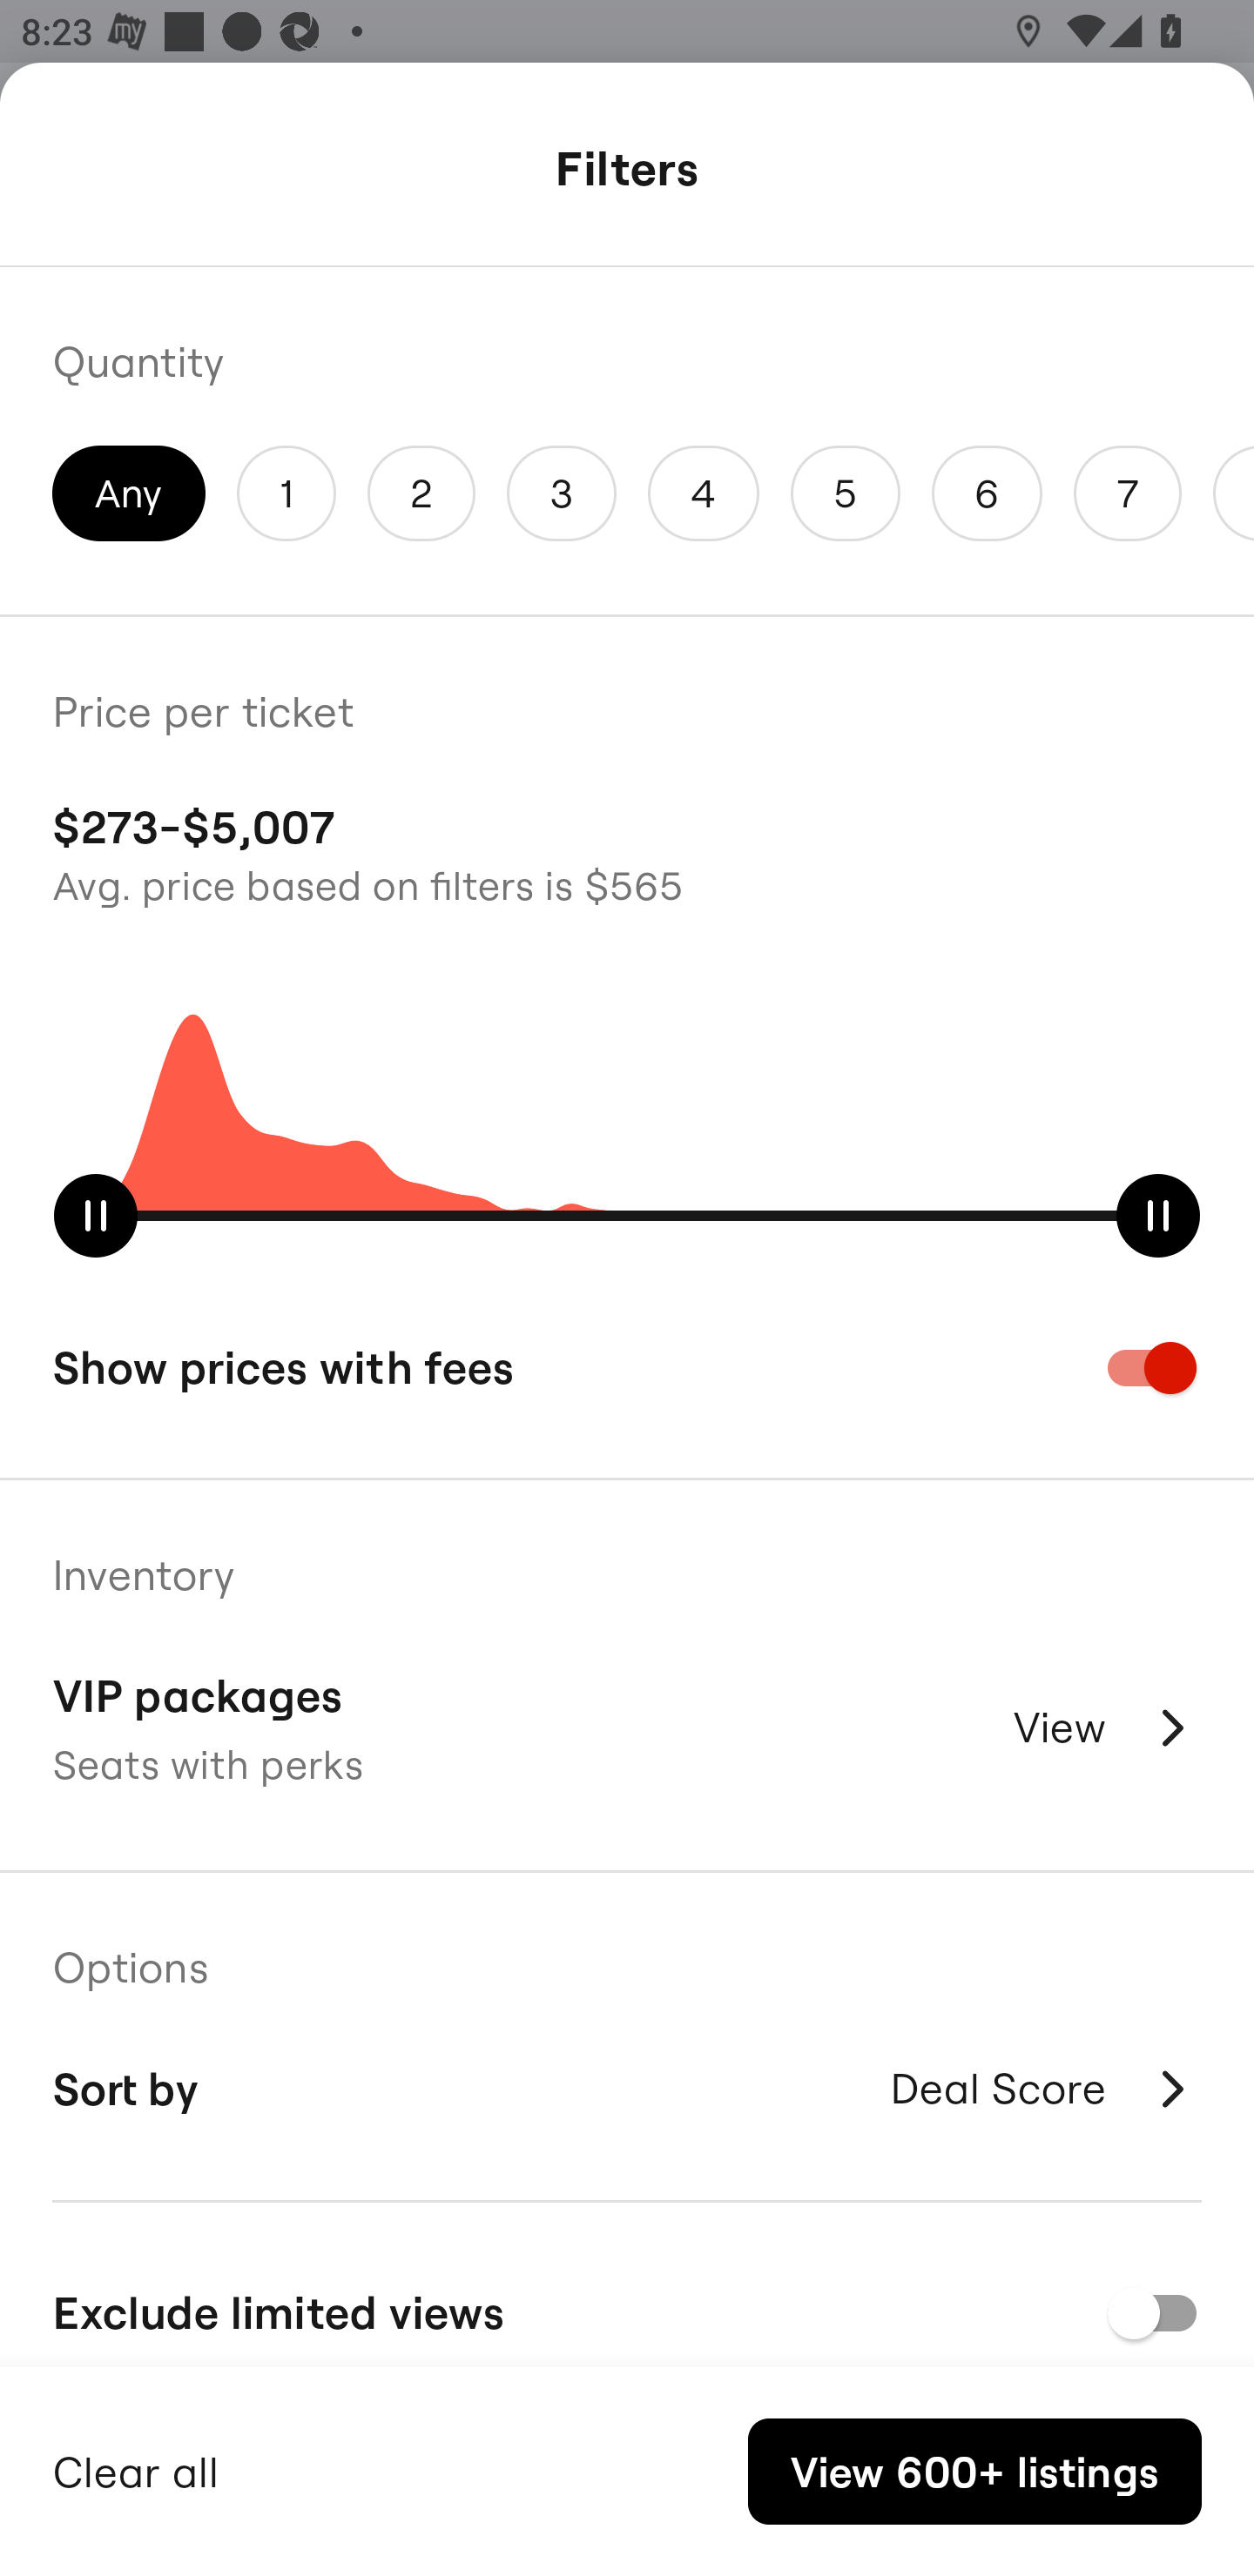 This screenshot has height=2576, width=1254. Describe the element at coordinates (845, 493) in the screenshot. I see `5` at that location.